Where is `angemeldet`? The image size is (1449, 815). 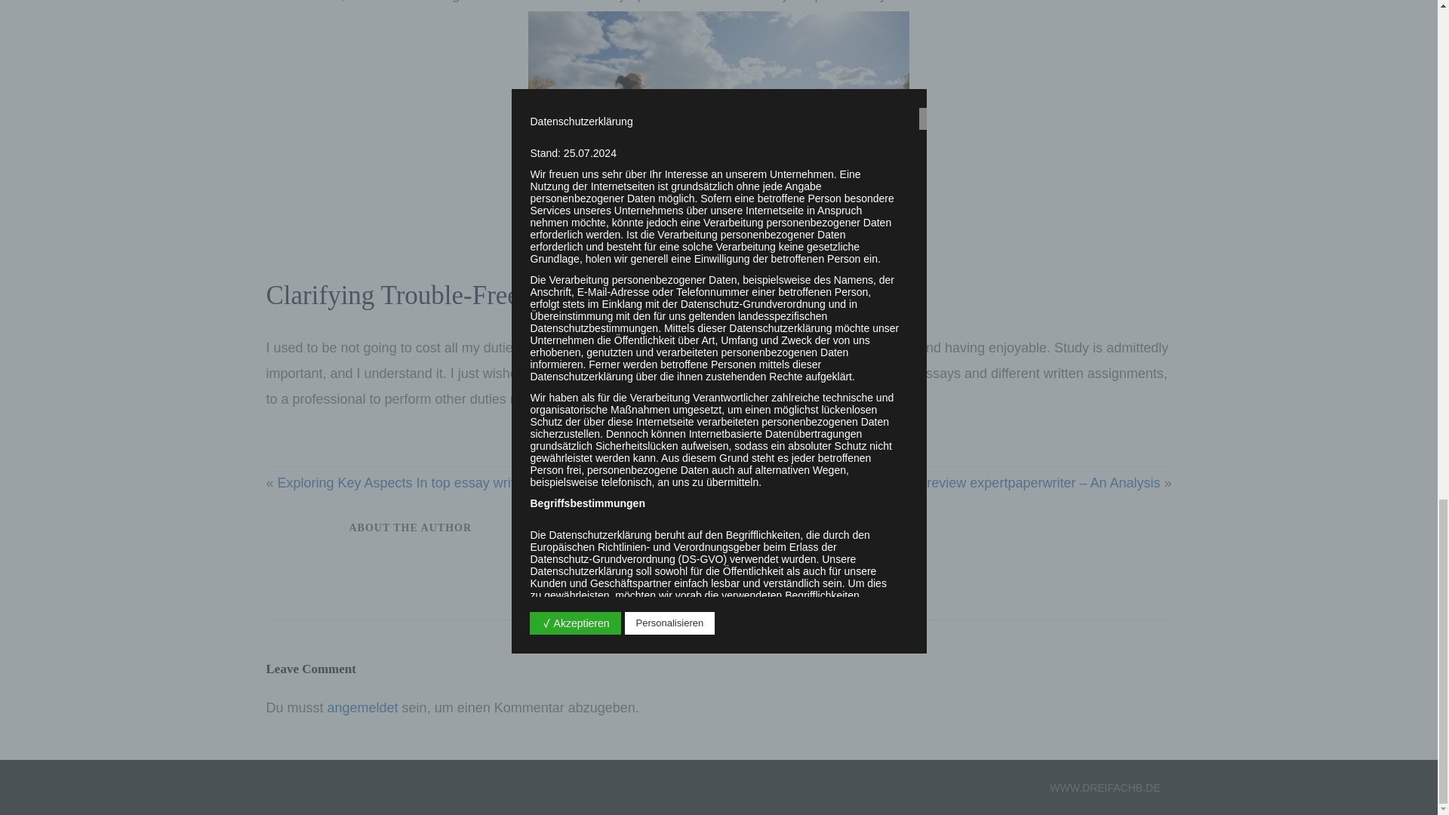 angemeldet is located at coordinates (362, 708).